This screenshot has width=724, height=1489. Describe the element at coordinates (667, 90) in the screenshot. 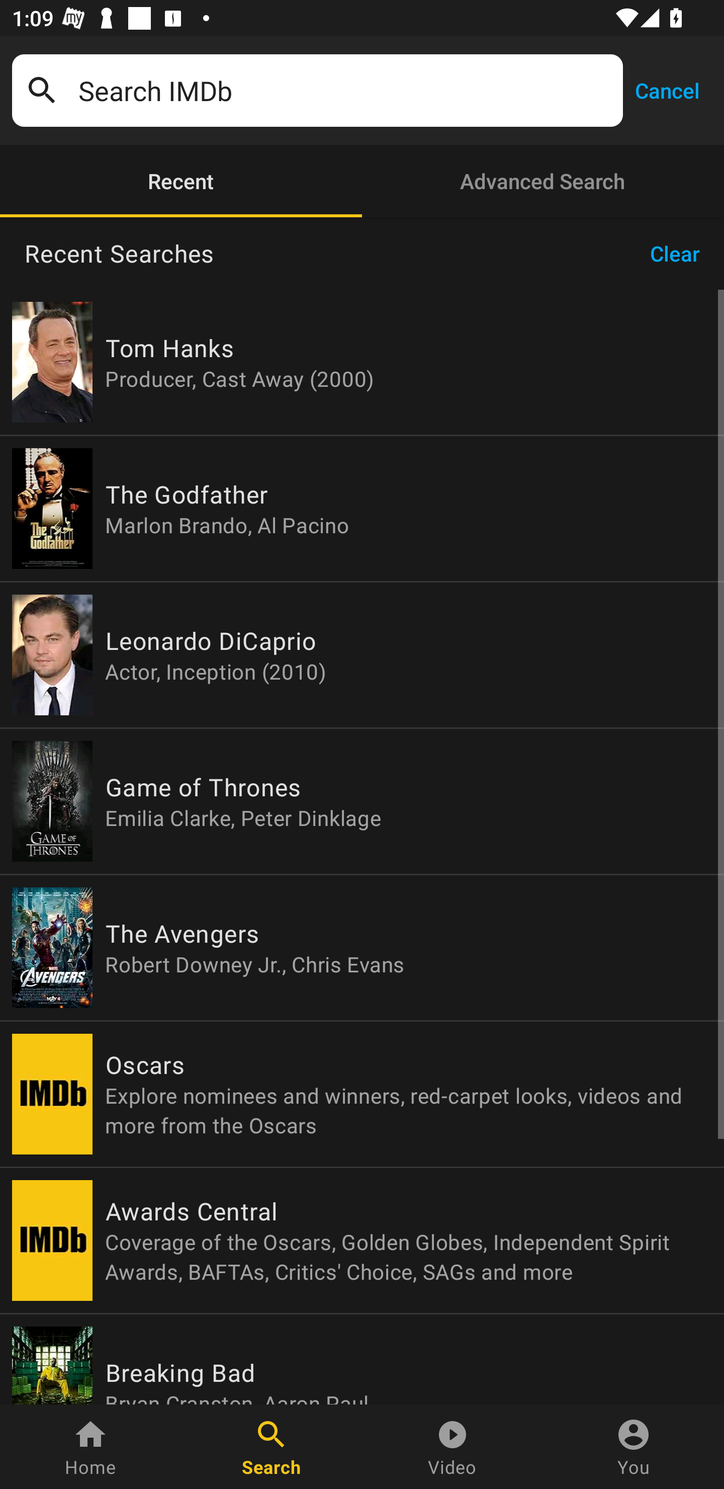

I see `Cancel` at that location.